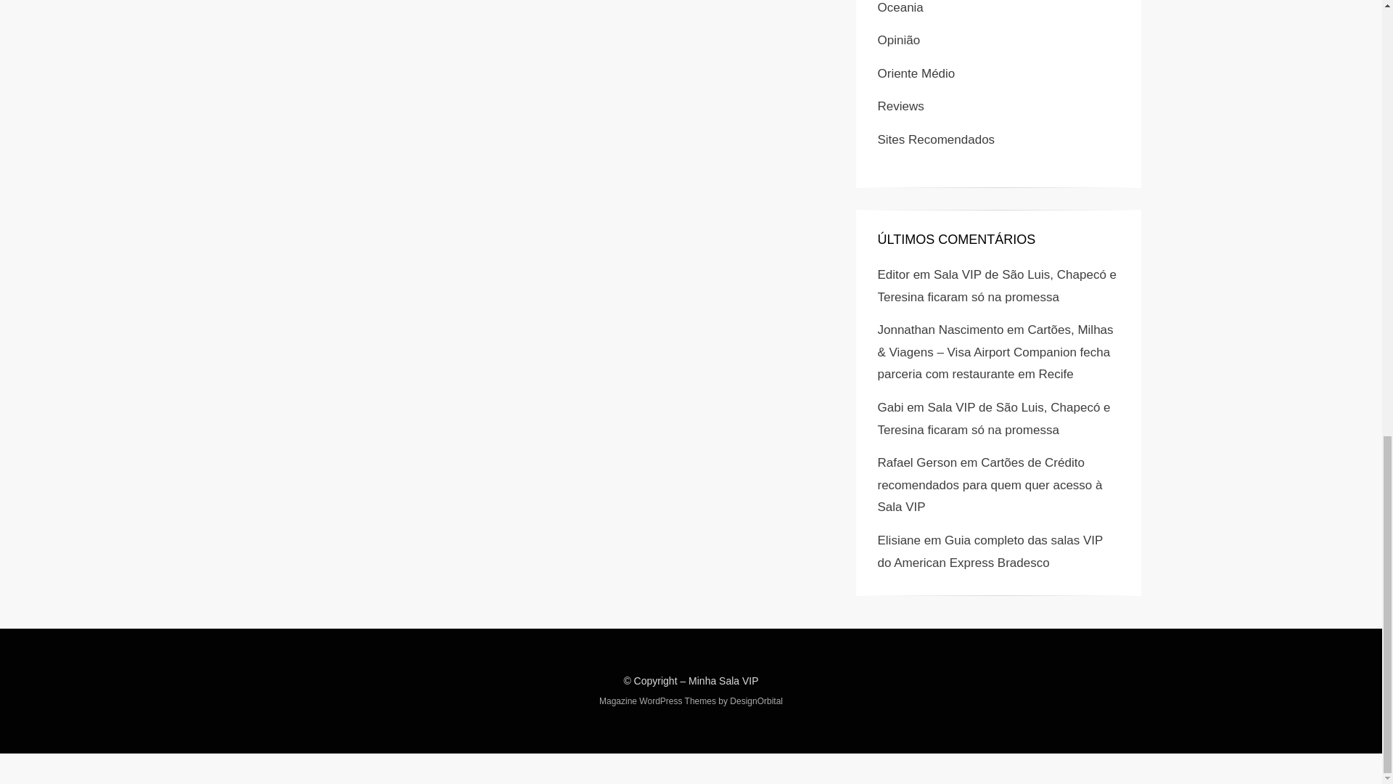 This screenshot has height=784, width=1393. I want to click on Magazine WordPress Themes, so click(657, 701).